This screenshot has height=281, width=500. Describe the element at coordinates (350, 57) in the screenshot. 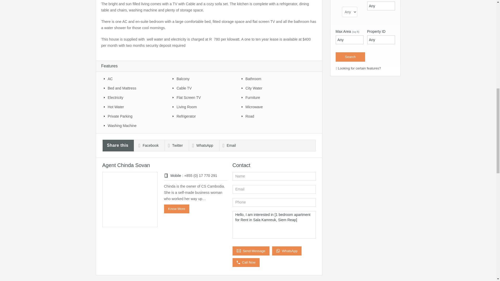

I see `Search` at that location.